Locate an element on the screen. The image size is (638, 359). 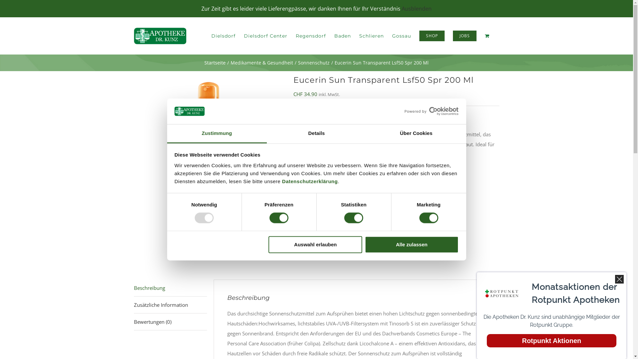
Gossau is located at coordinates (401, 36).